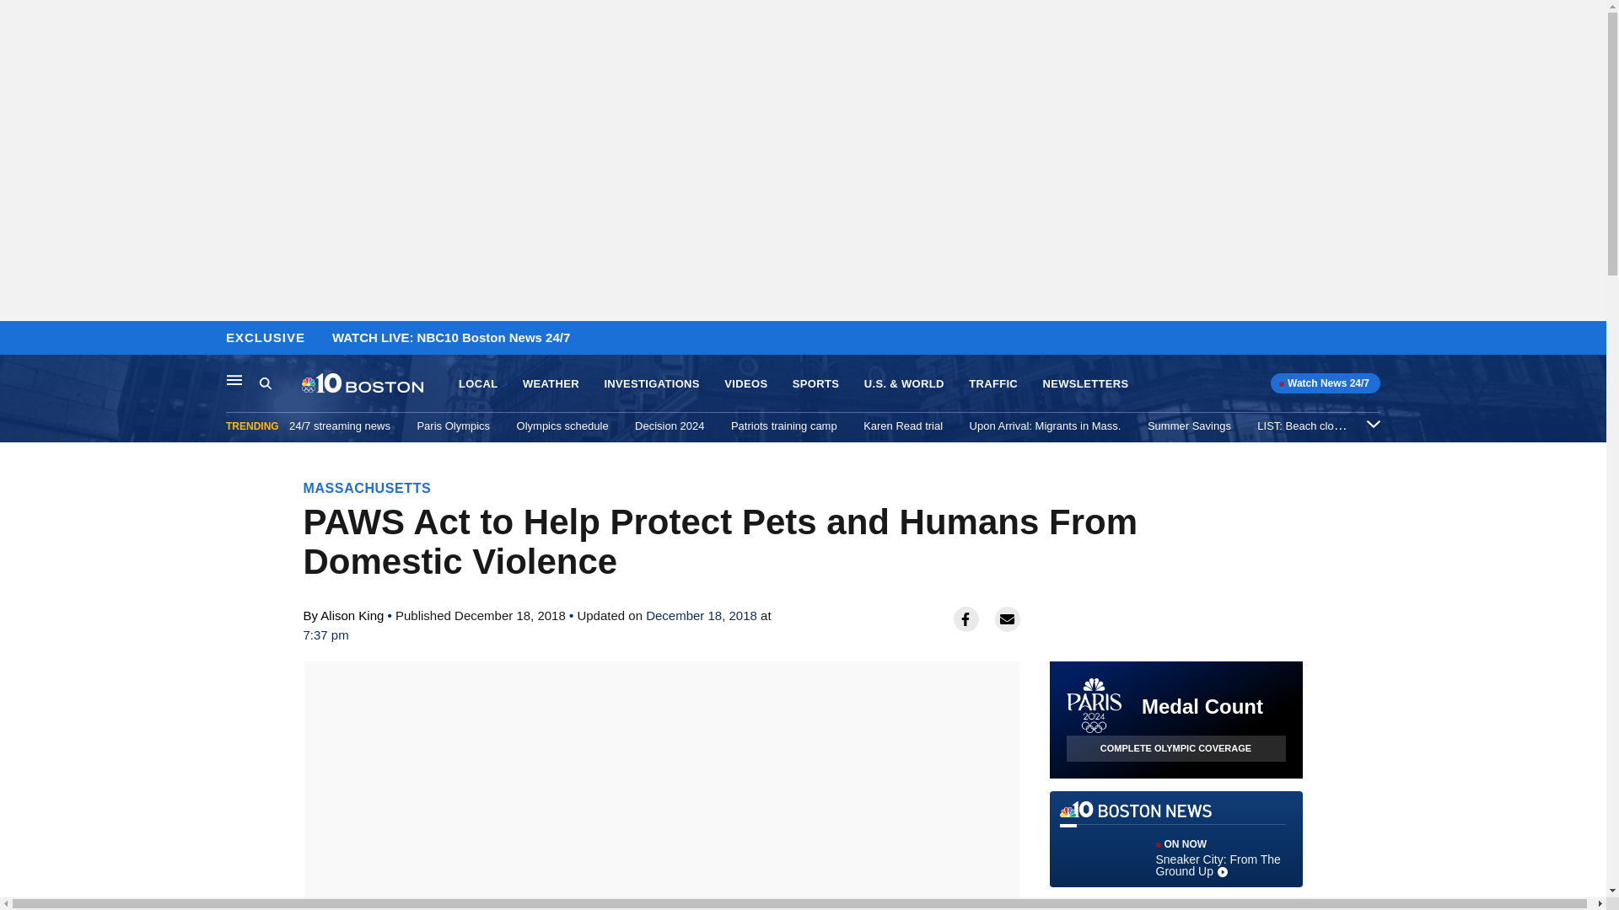 This screenshot has width=1619, height=910. What do you see at coordinates (1309, 426) in the screenshot?
I see `LIST: Beach closures` at bounding box center [1309, 426].